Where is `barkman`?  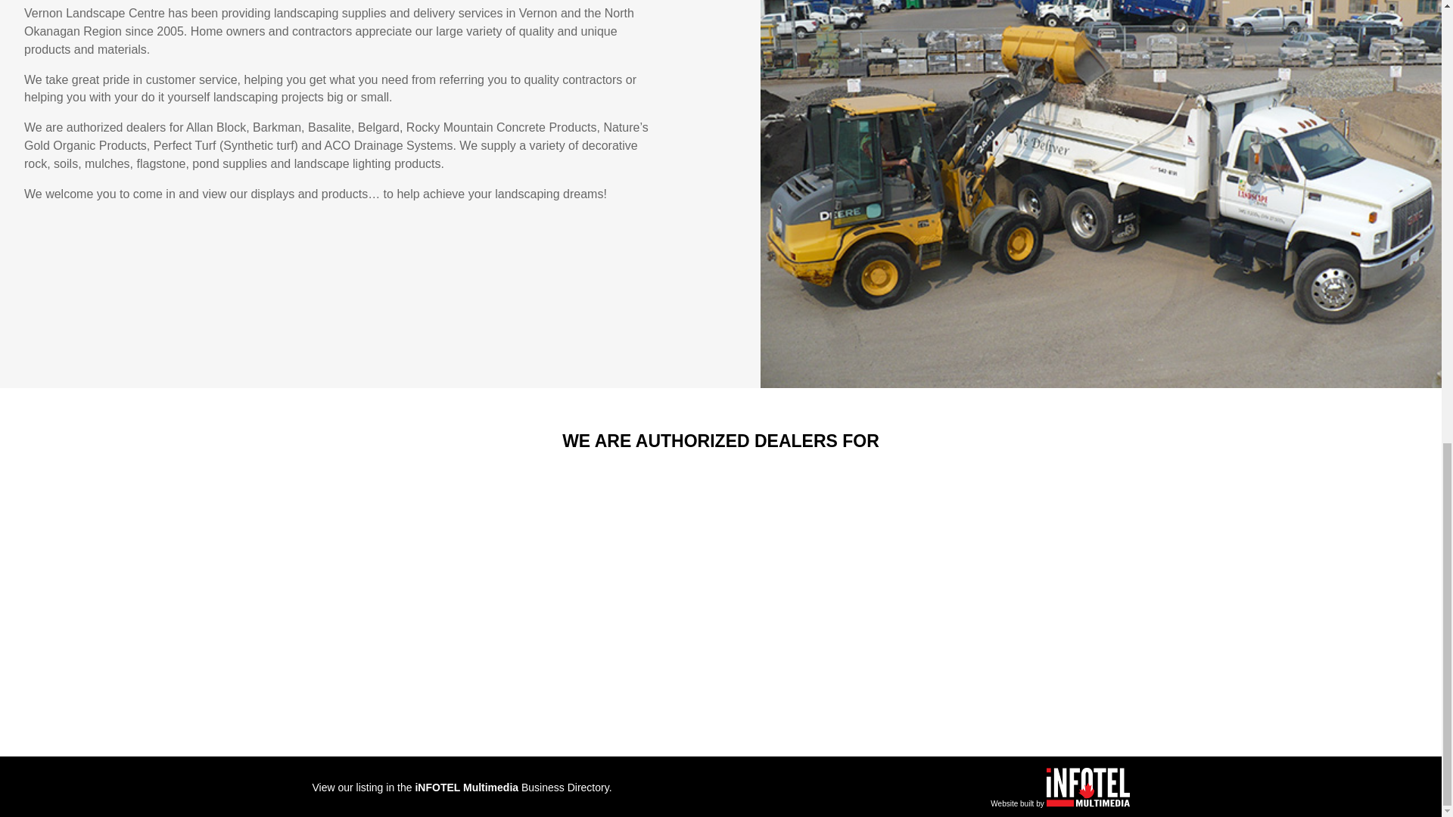
barkman is located at coordinates (616, 647).